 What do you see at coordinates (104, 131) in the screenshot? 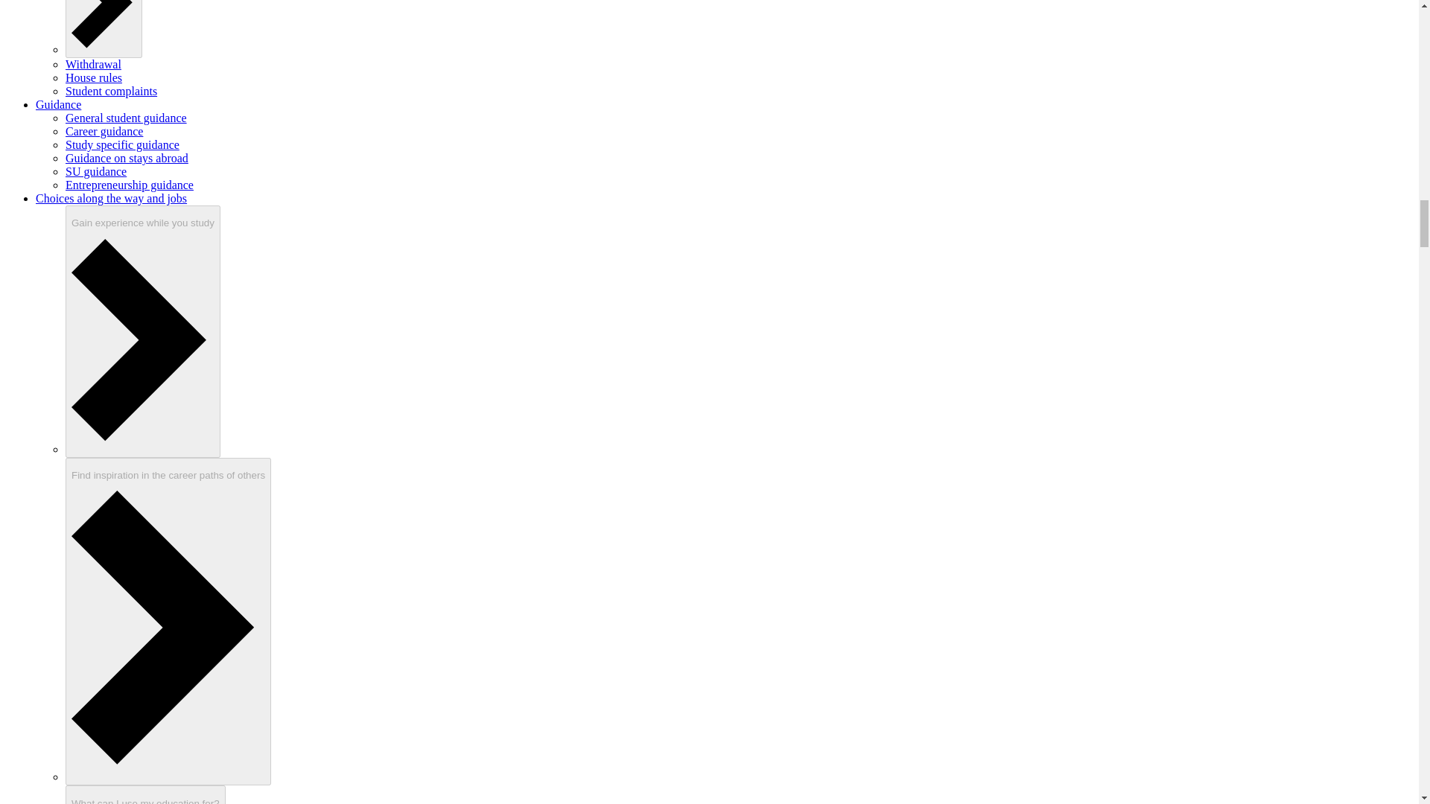
I see `Career guidance` at bounding box center [104, 131].